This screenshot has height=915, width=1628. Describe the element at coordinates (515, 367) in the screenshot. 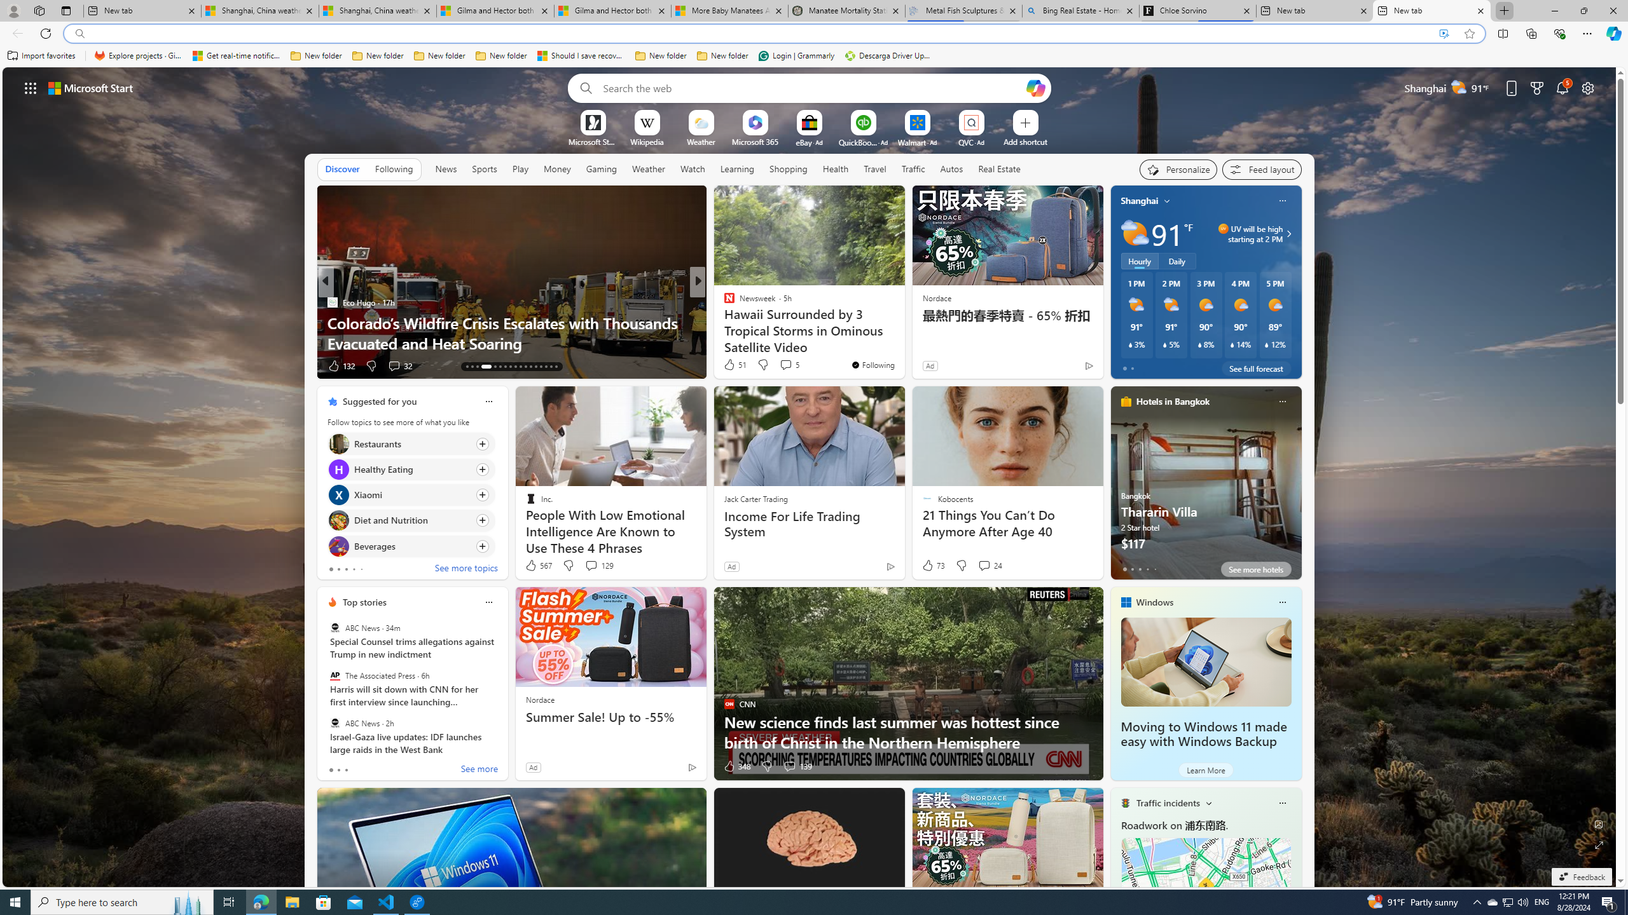

I see `AutomationID: tab-25` at that location.